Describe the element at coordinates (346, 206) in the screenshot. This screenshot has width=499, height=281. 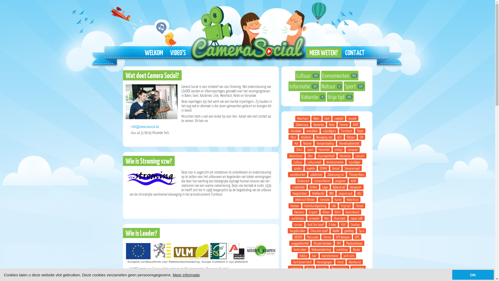
I see `Vrije tijd` at that location.